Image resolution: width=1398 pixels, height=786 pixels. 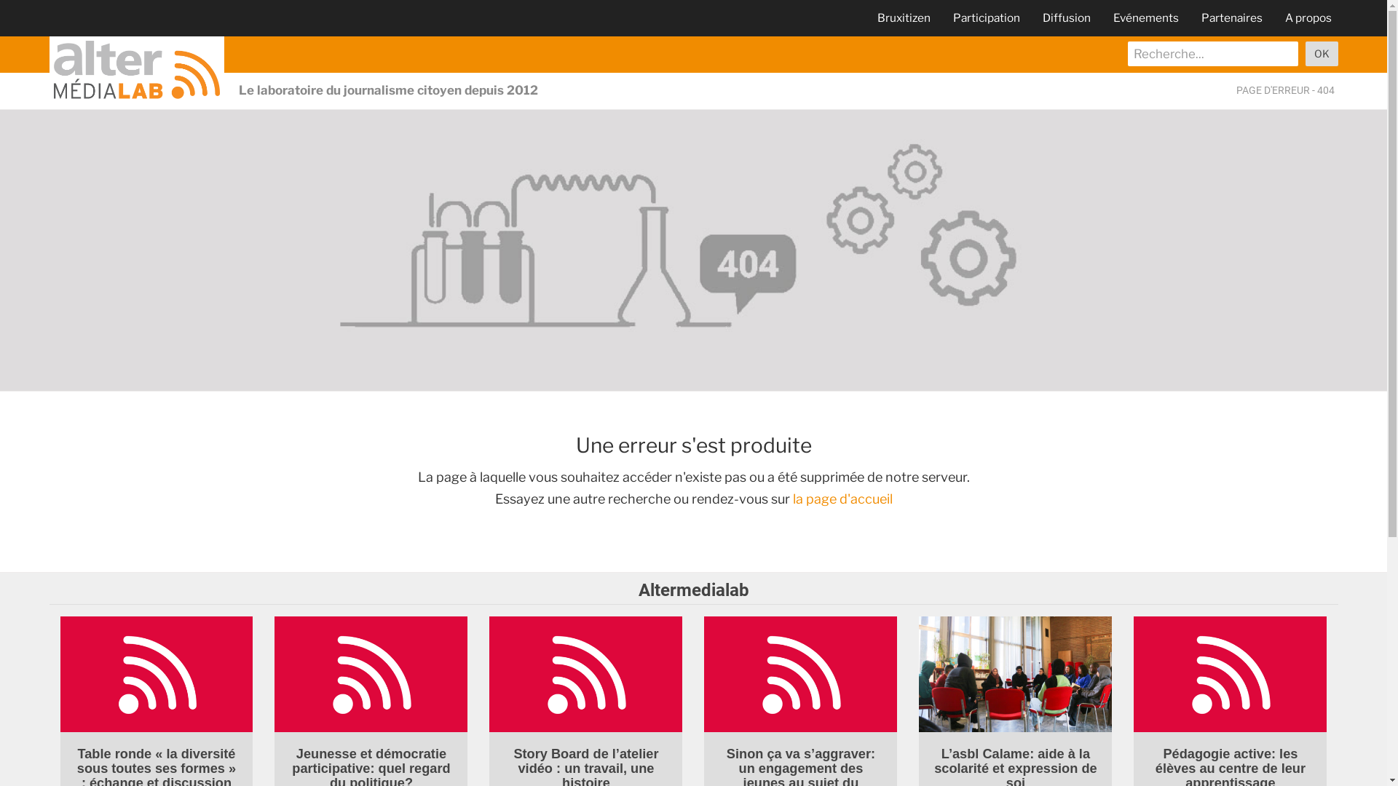 What do you see at coordinates (903, 17) in the screenshot?
I see `Bruxitizen` at bounding box center [903, 17].